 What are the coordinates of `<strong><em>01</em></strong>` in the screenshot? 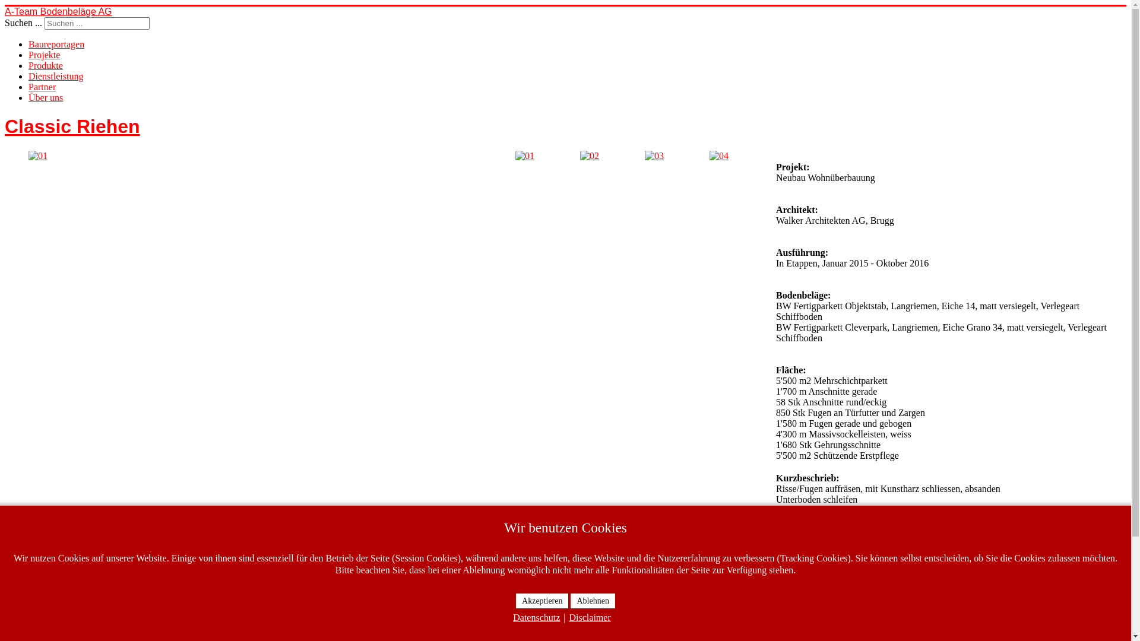 It's located at (525, 156).